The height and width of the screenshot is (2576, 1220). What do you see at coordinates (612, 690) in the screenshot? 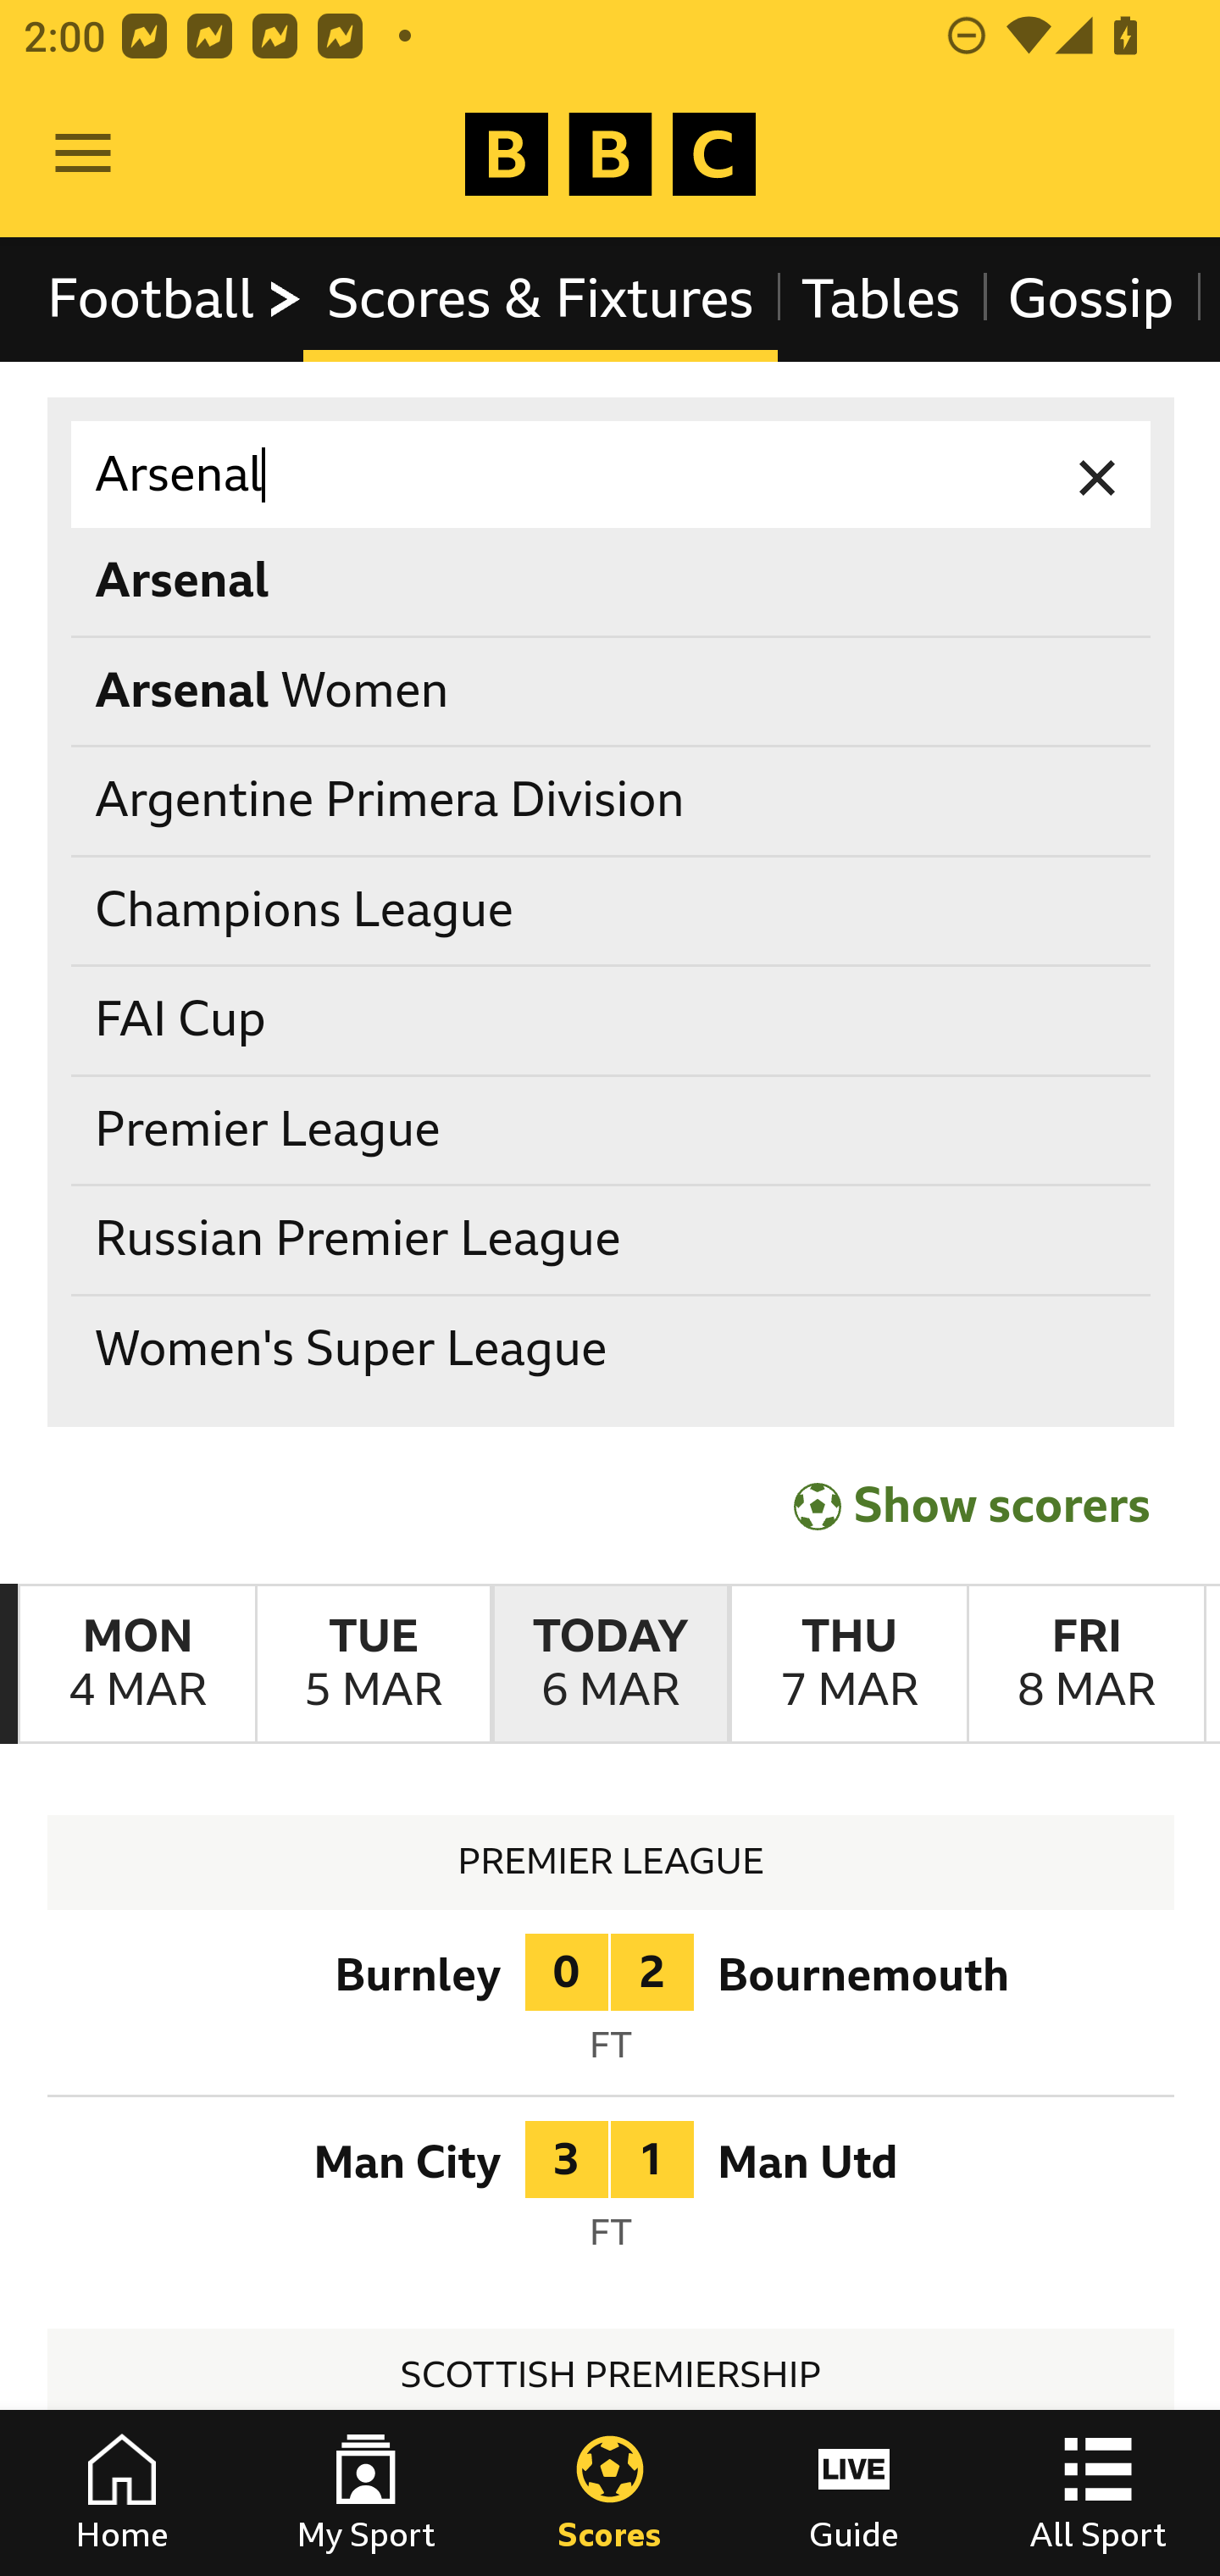
I see `Arsenal Women Arsenal  Women` at bounding box center [612, 690].